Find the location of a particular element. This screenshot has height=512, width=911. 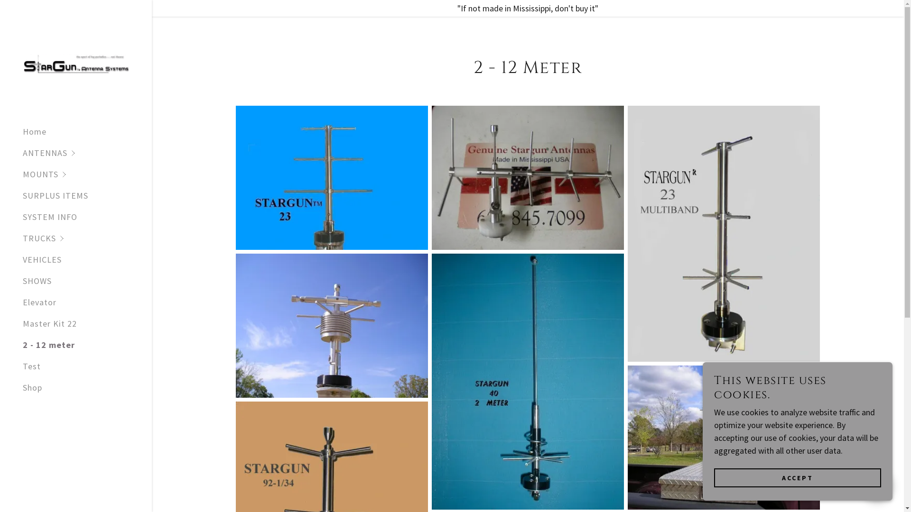

Master Kit 22 is located at coordinates (50, 323).